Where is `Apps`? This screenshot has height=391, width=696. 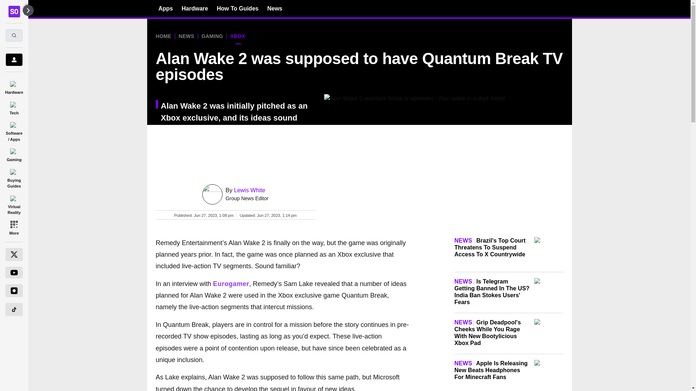 Apps is located at coordinates (165, 8).